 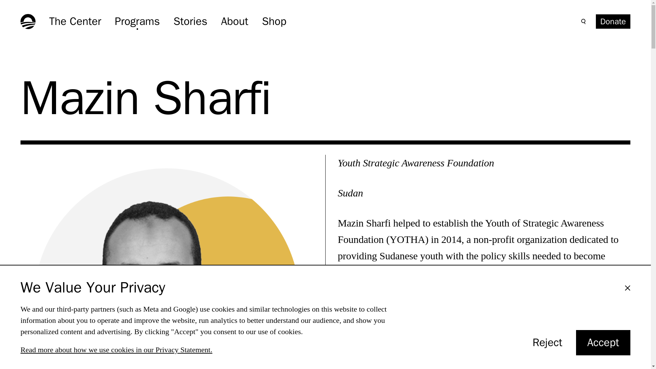 What do you see at coordinates (603, 342) in the screenshot?
I see `Stories` at bounding box center [603, 342].